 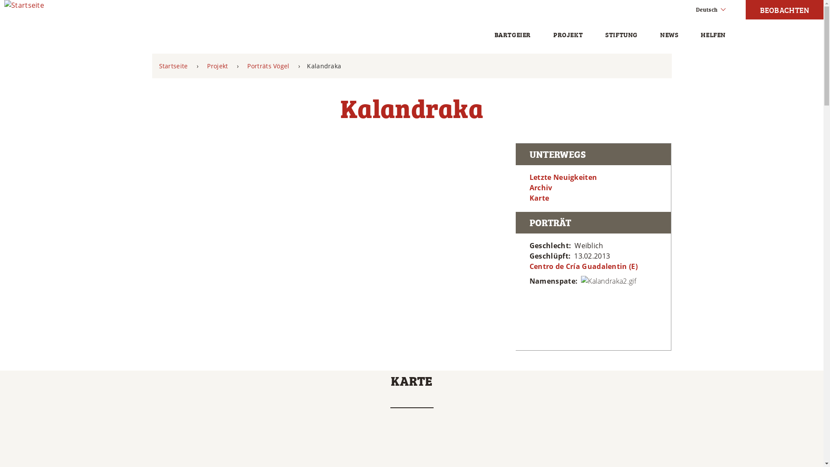 What do you see at coordinates (713, 35) in the screenshot?
I see `HELFEN` at bounding box center [713, 35].